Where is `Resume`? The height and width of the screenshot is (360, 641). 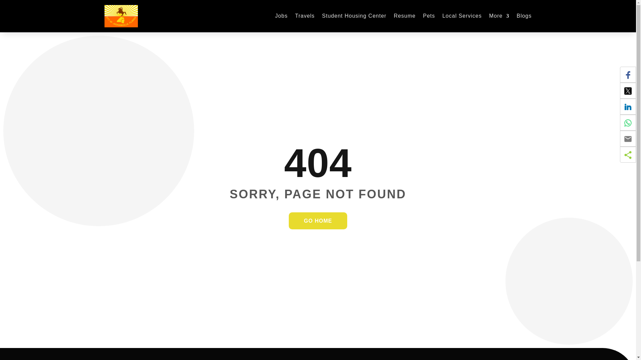
Resume is located at coordinates (404, 16).